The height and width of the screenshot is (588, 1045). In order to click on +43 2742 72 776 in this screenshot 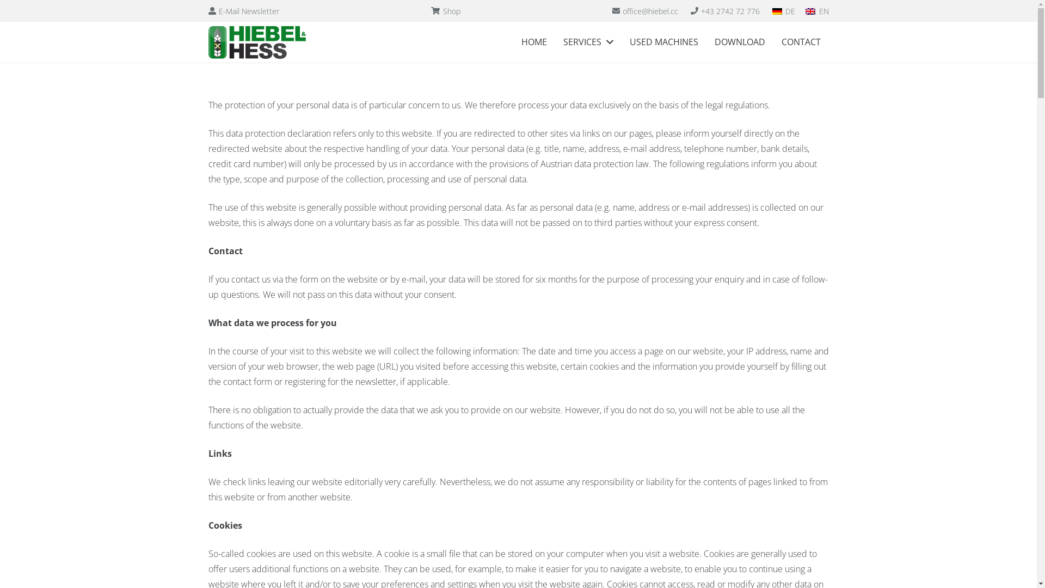, I will do `click(726, 11)`.